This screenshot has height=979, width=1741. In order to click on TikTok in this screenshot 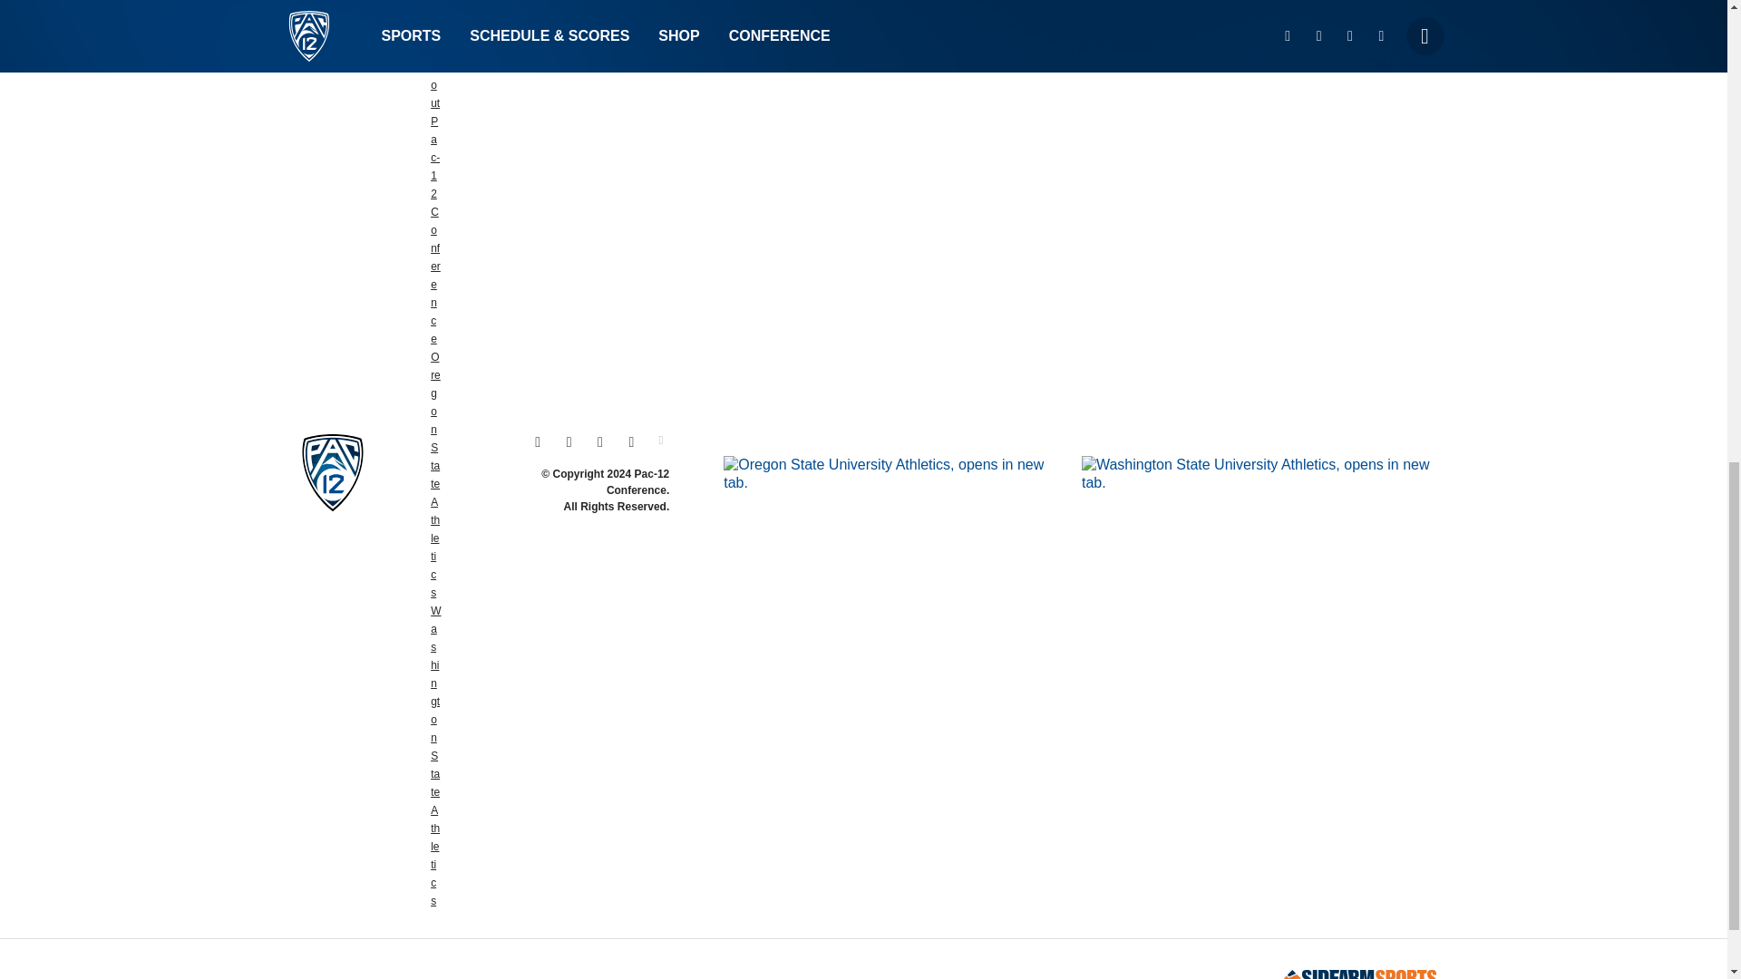, I will do `click(631, 441)`.